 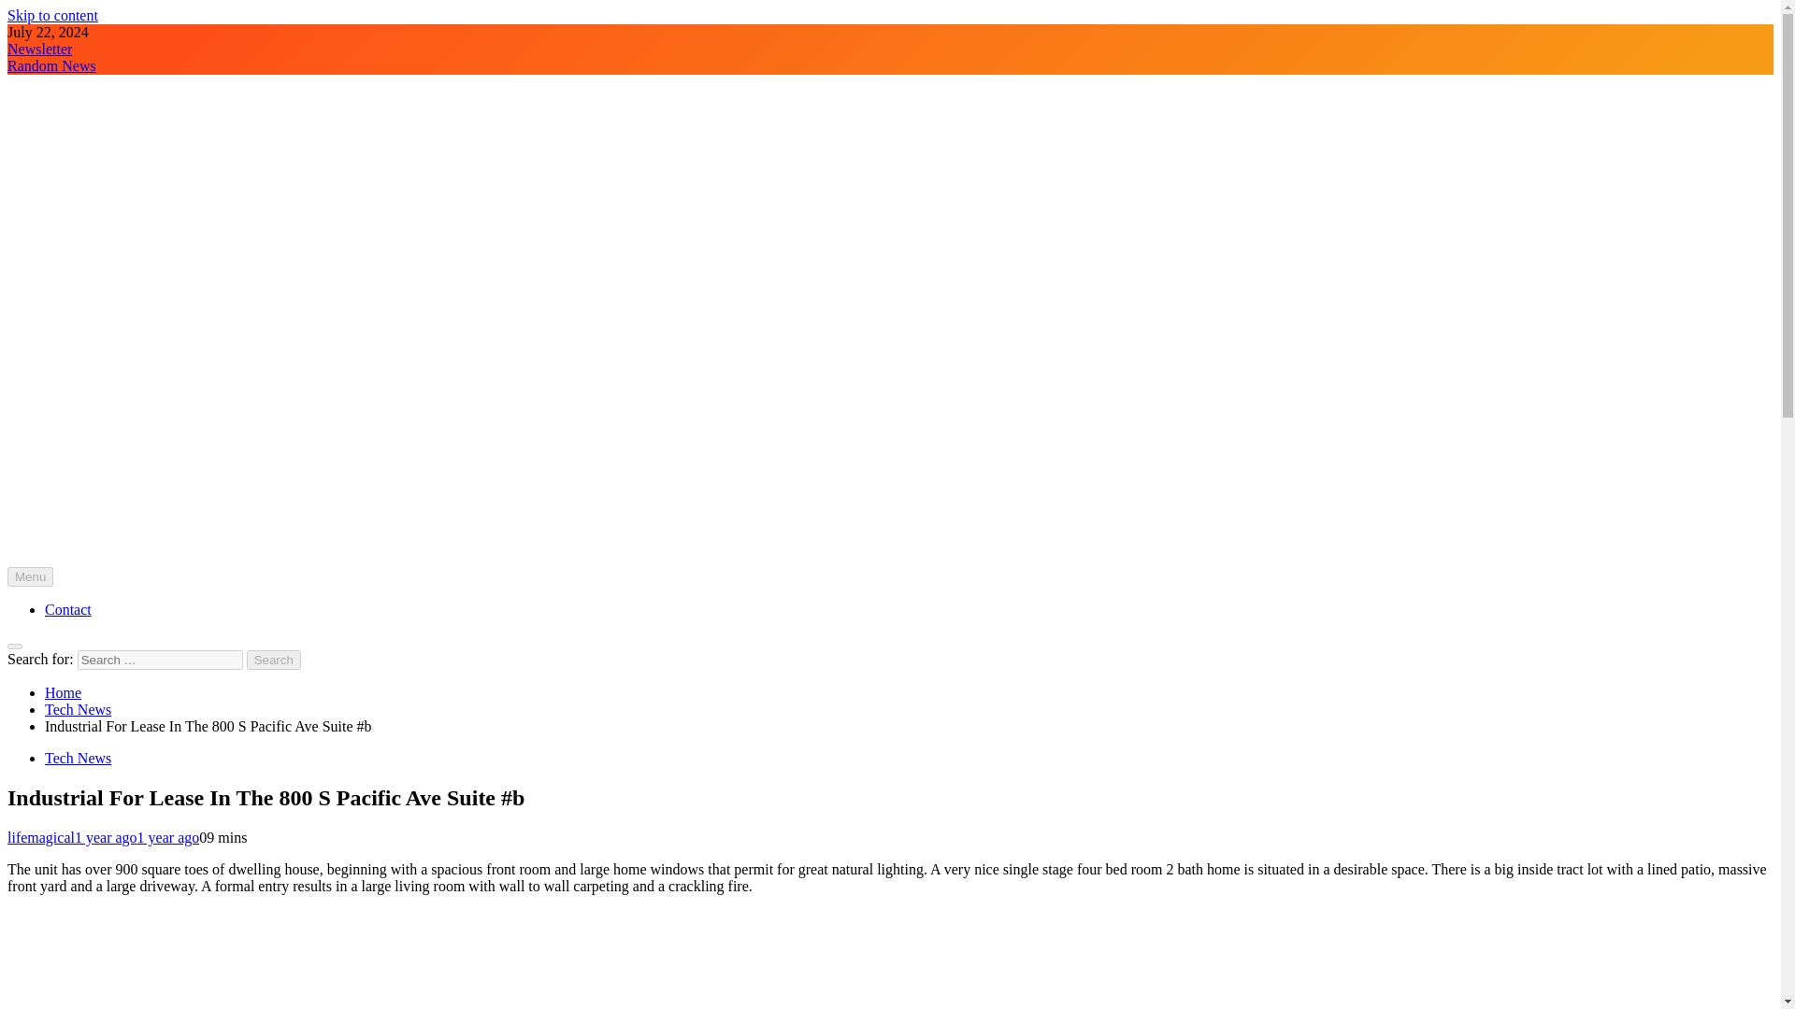 I want to click on Home, so click(x=63, y=692).